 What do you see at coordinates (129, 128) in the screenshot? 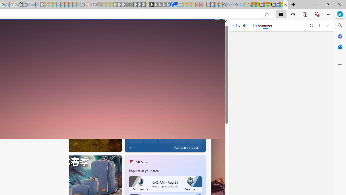
I see `Lifewire` at bounding box center [129, 128].